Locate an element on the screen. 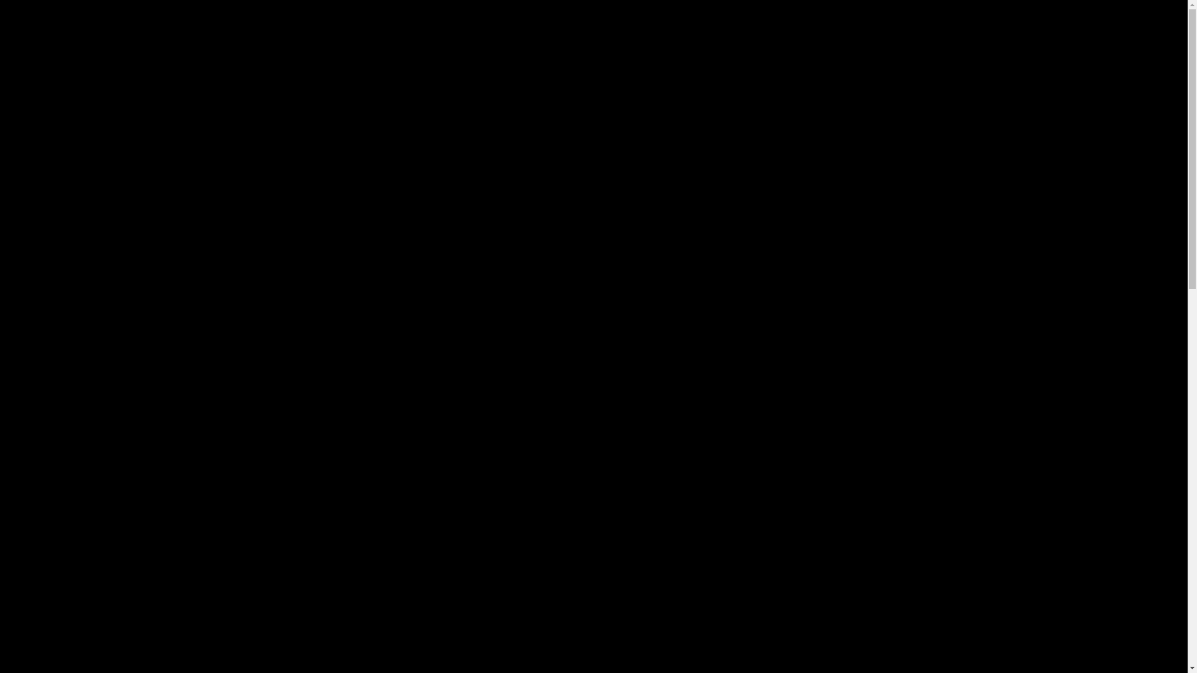 Image resolution: width=1197 pixels, height=673 pixels. MENU is located at coordinates (1113, 25).